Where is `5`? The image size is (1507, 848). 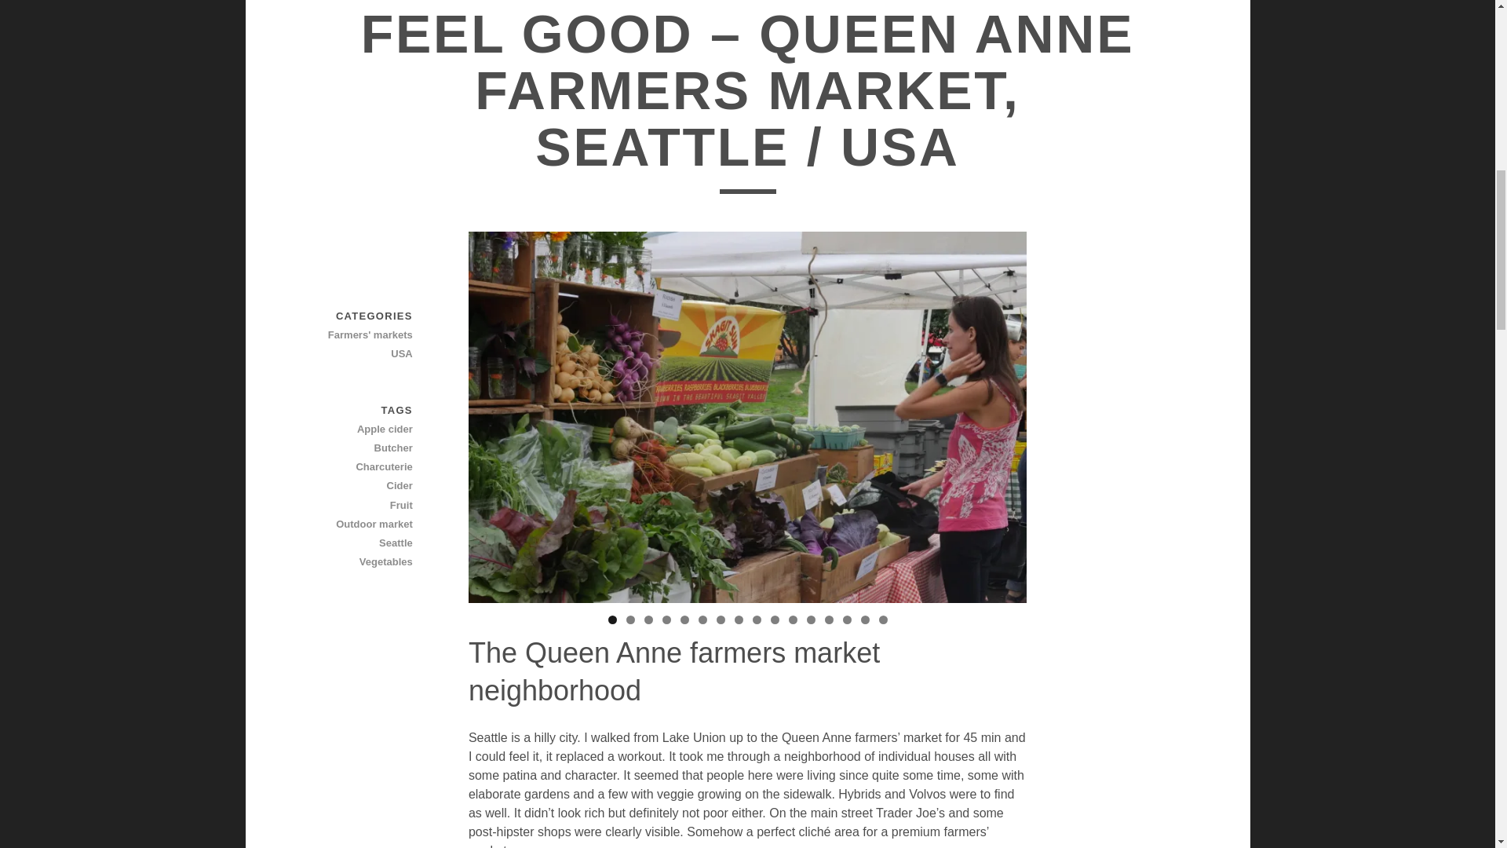 5 is located at coordinates (684, 620).